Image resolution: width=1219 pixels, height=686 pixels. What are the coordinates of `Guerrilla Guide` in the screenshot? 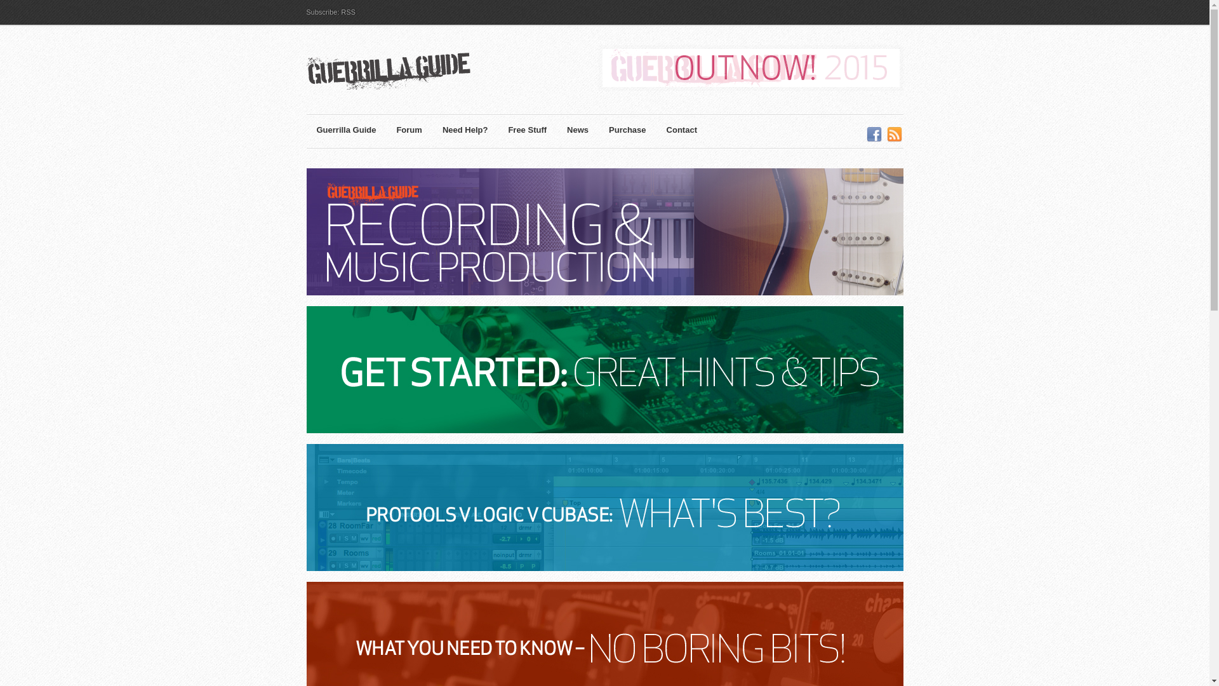 It's located at (347, 132).